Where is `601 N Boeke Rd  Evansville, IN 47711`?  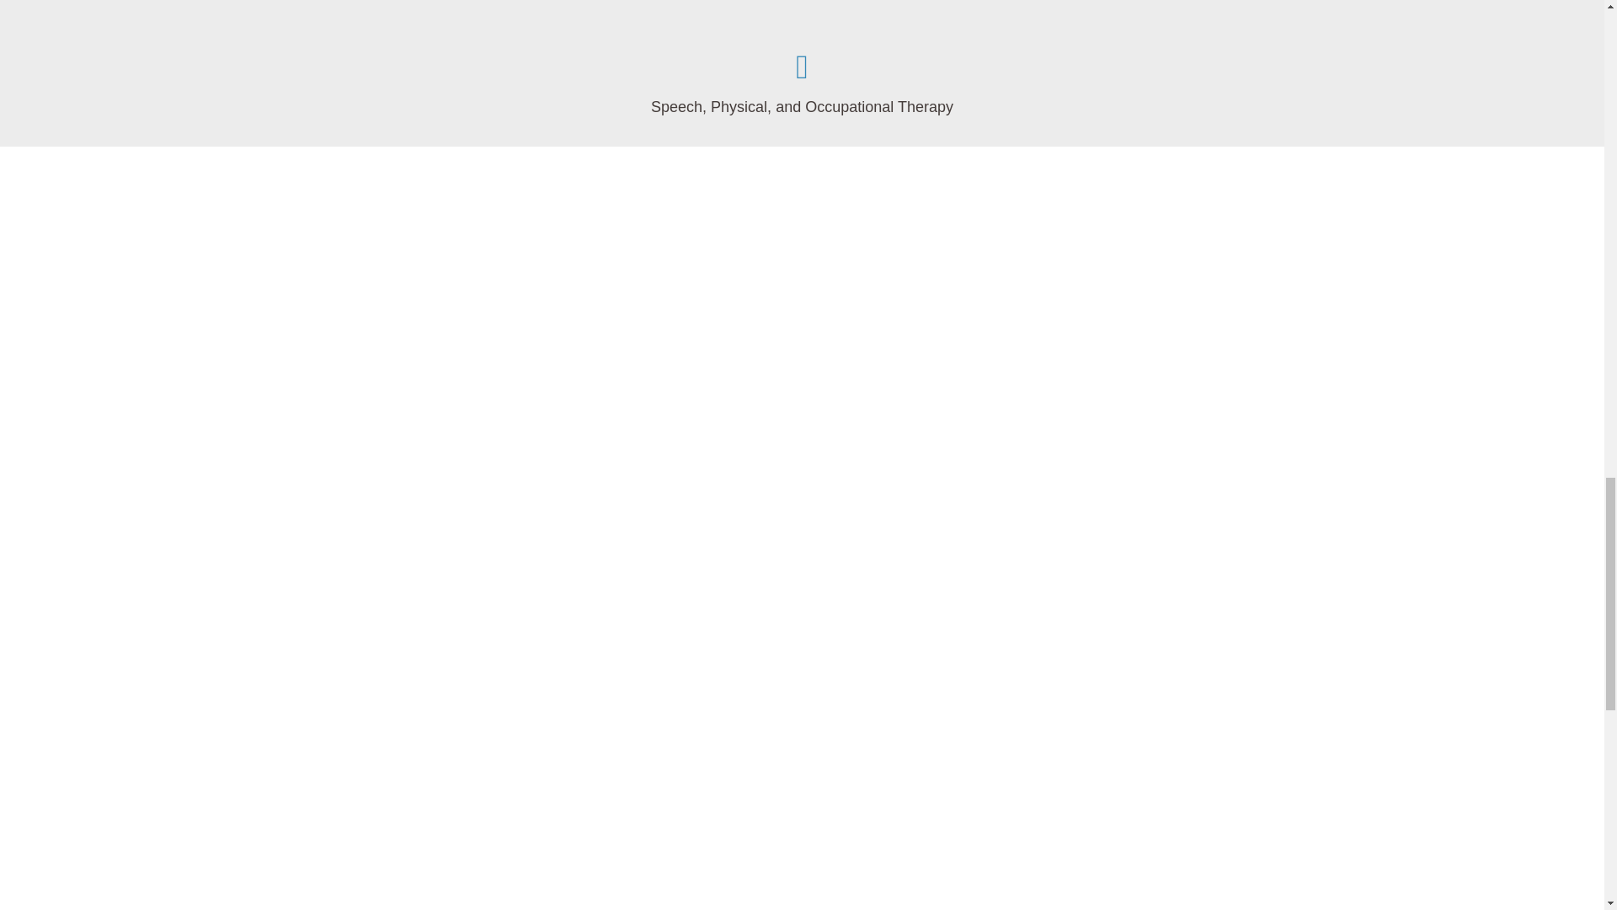
601 N Boeke Rd  Evansville, IN 47711 is located at coordinates (802, 17).